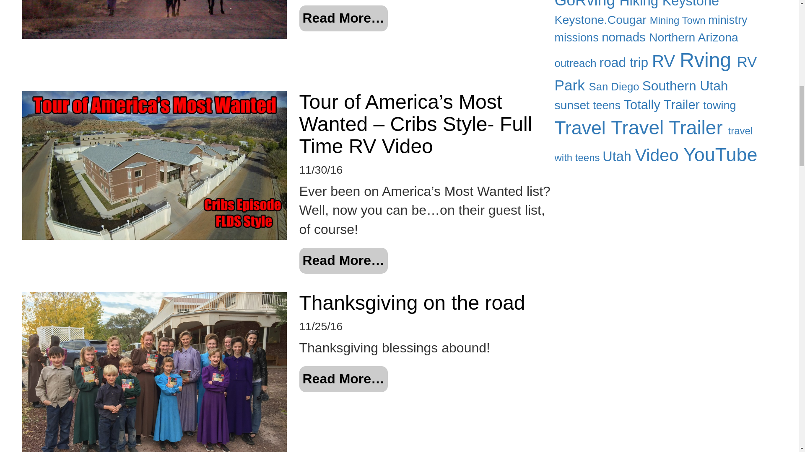 Image resolution: width=805 pixels, height=452 pixels. Describe the element at coordinates (587, 4) in the screenshot. I see `GoRving` at that location.